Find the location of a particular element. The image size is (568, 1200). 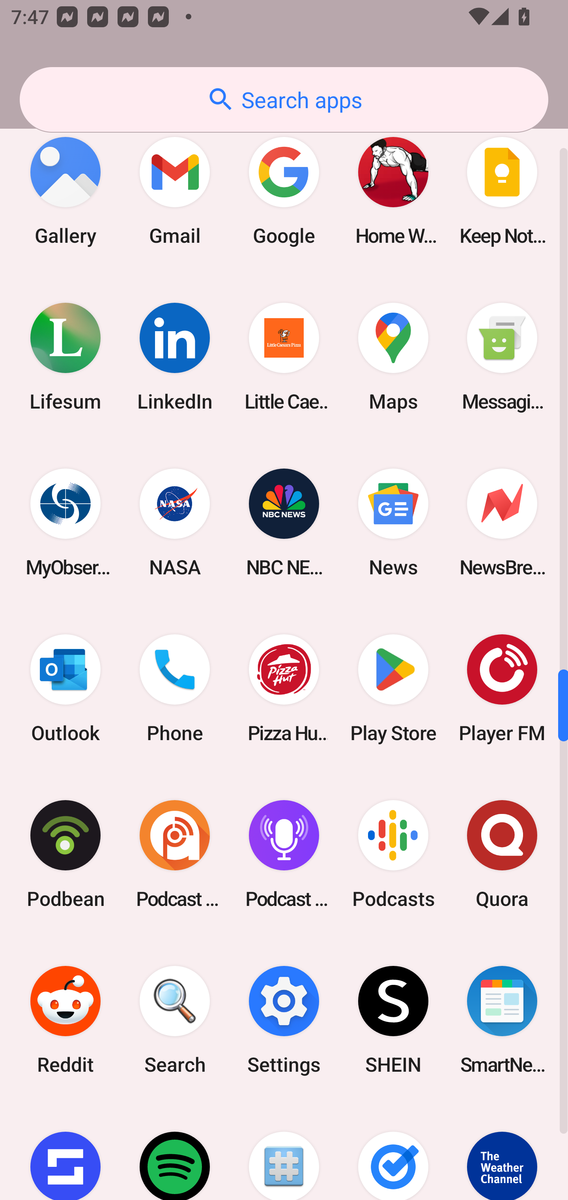

Play Store is located at coordinates (393, 688).